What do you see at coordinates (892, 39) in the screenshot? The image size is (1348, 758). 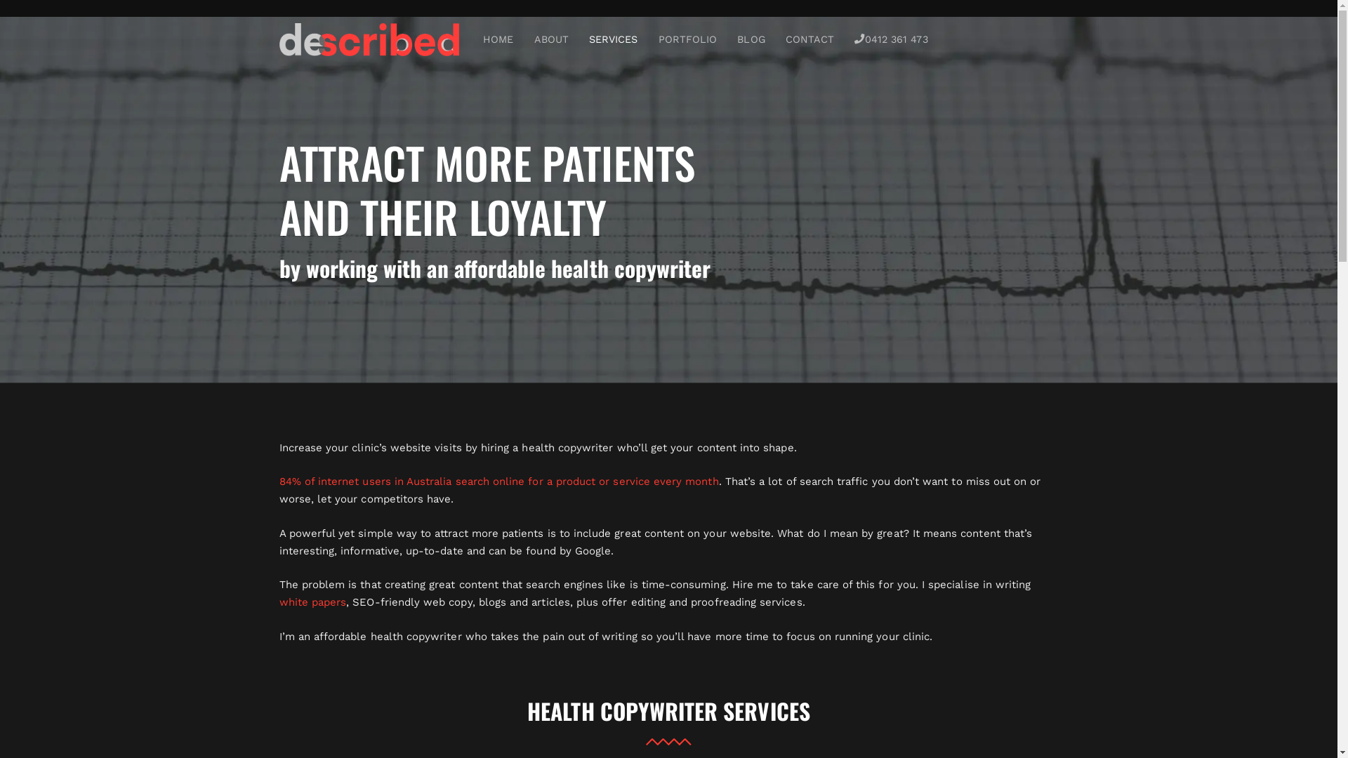 I see `0412 361 473` at bounding box center [892, 39].